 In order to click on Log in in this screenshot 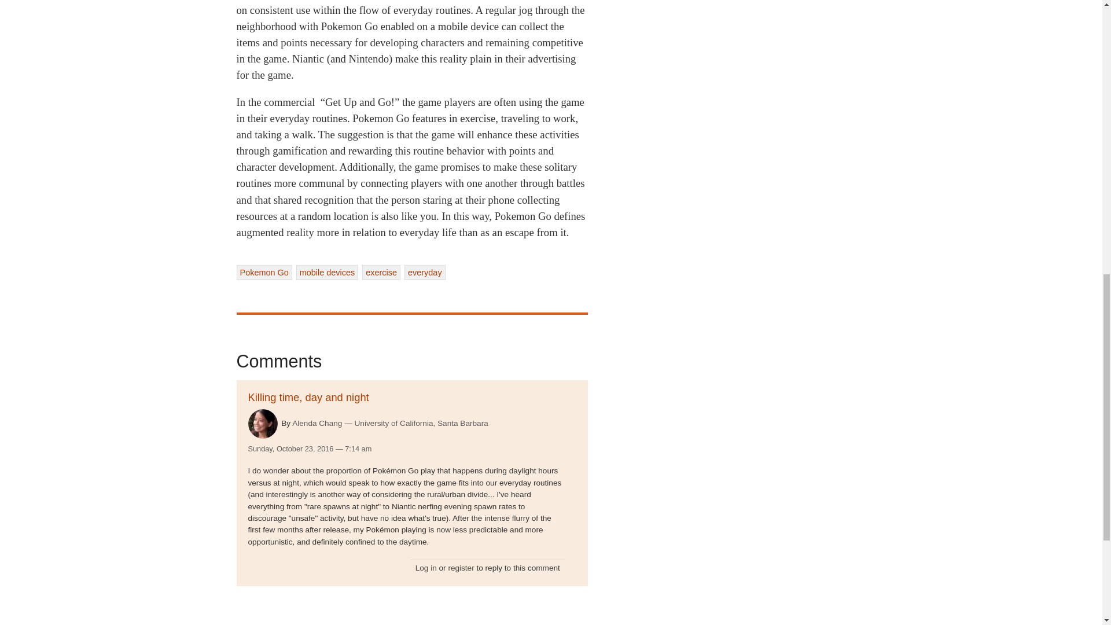, I will do `click(426, 568)`.